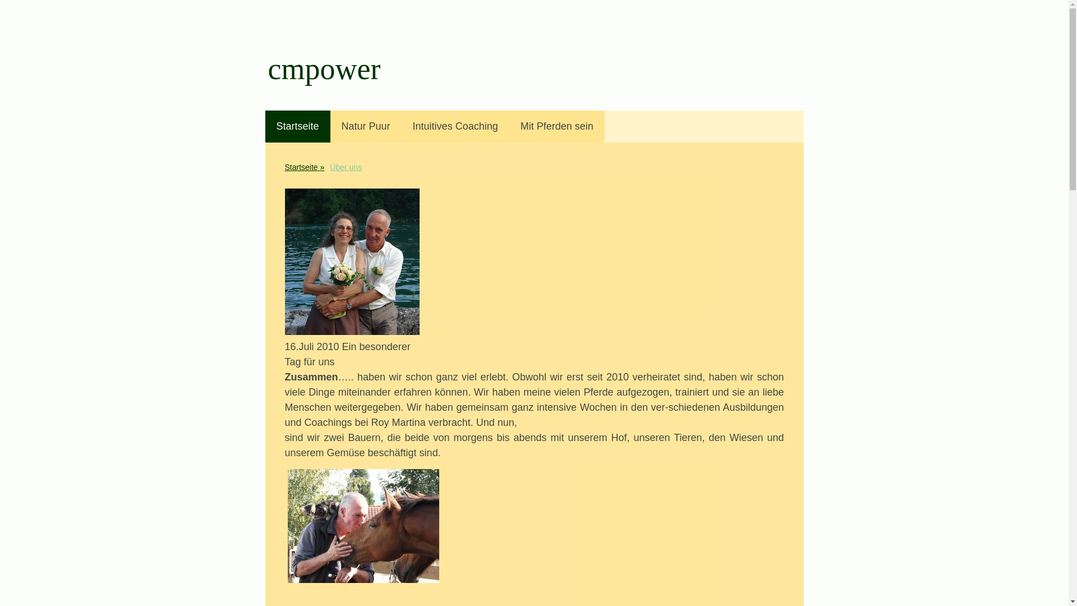 This screenshot has height=606, width=1077. I want to click on Startseite, so click(304, 167).